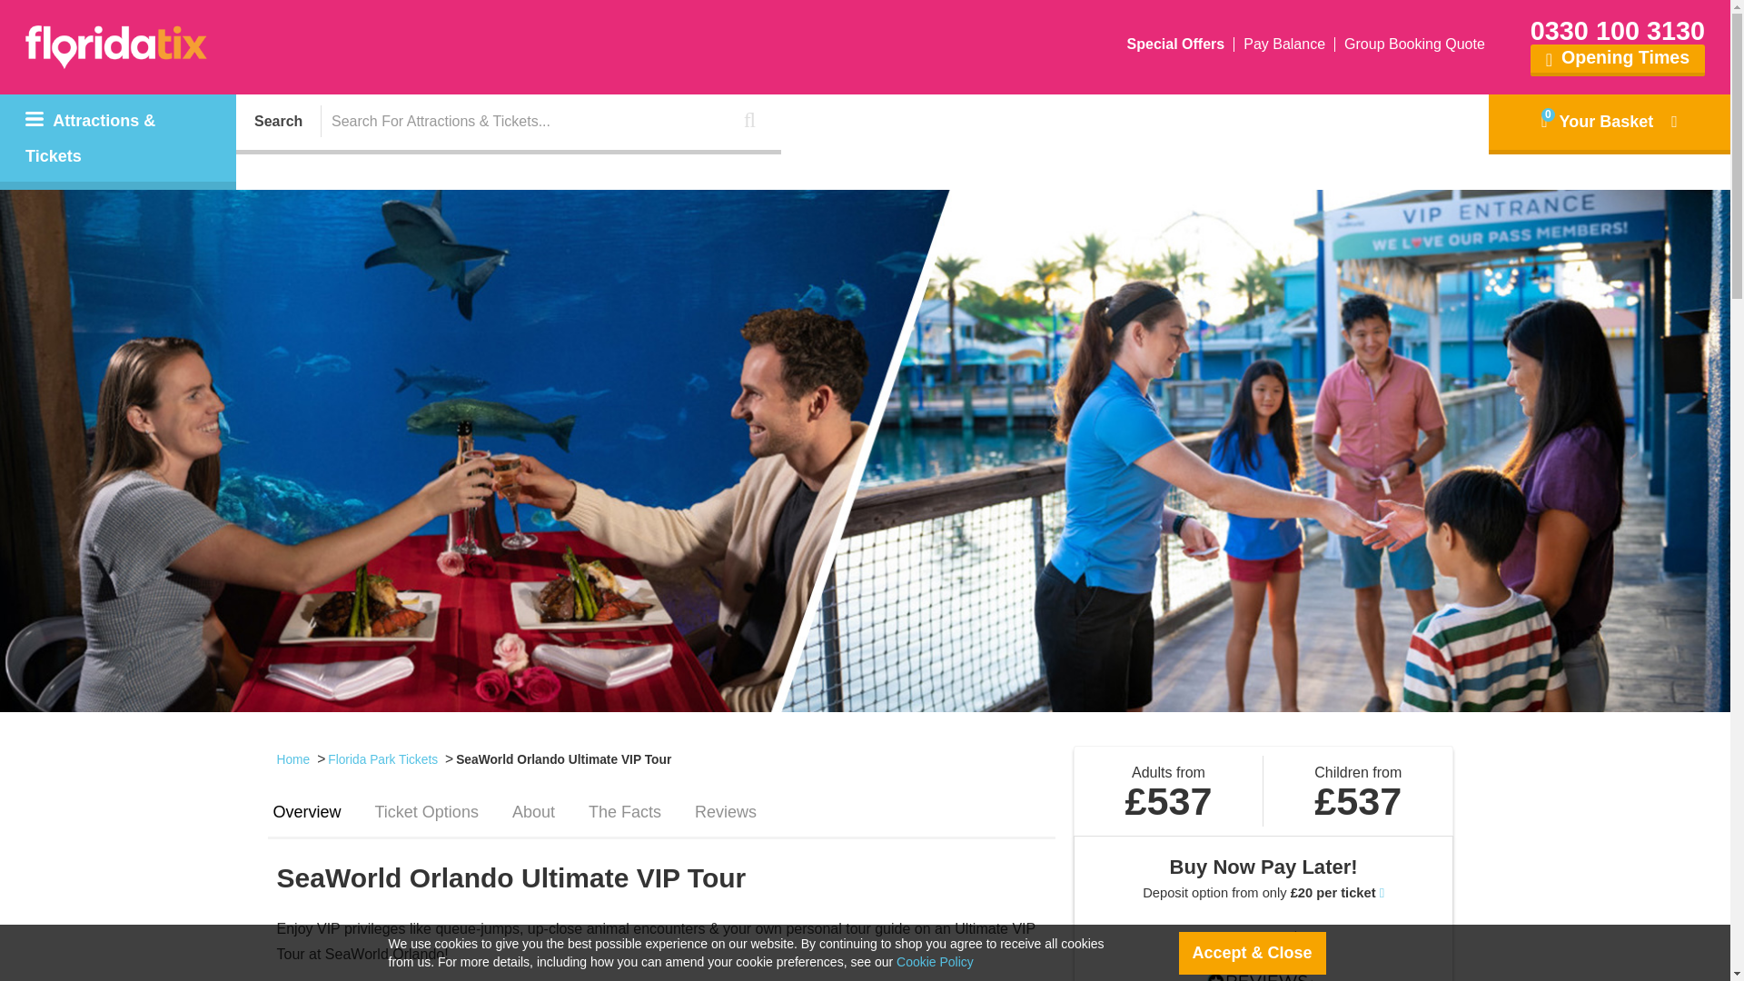 This screenshot has height=981, width=1744. Describe the element at coordinates (533, 817) in the screenshot. I see `About` at that location.